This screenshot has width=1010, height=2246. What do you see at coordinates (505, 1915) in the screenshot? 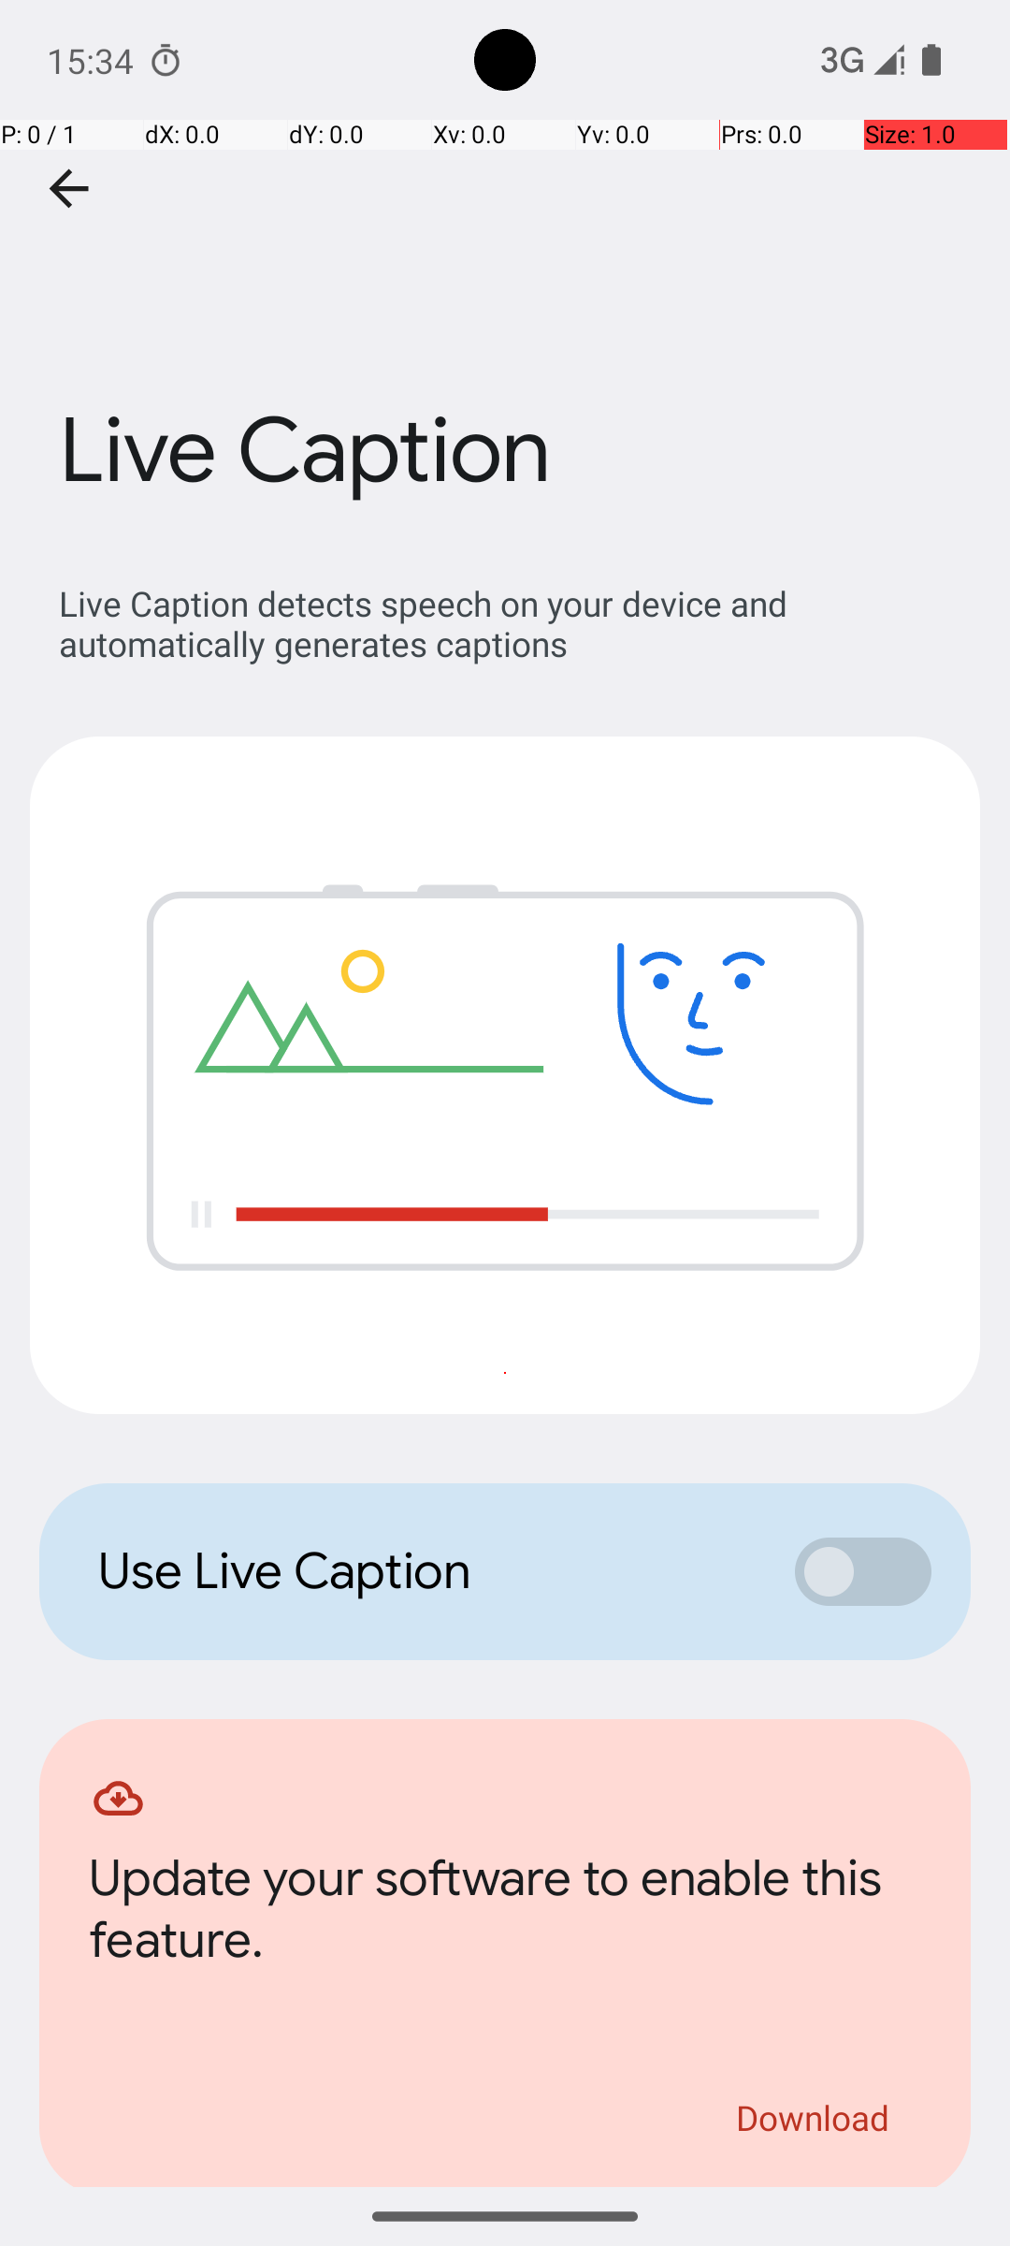
I see `Update your software to enable this feature.` at bounding box center [505, 1915].